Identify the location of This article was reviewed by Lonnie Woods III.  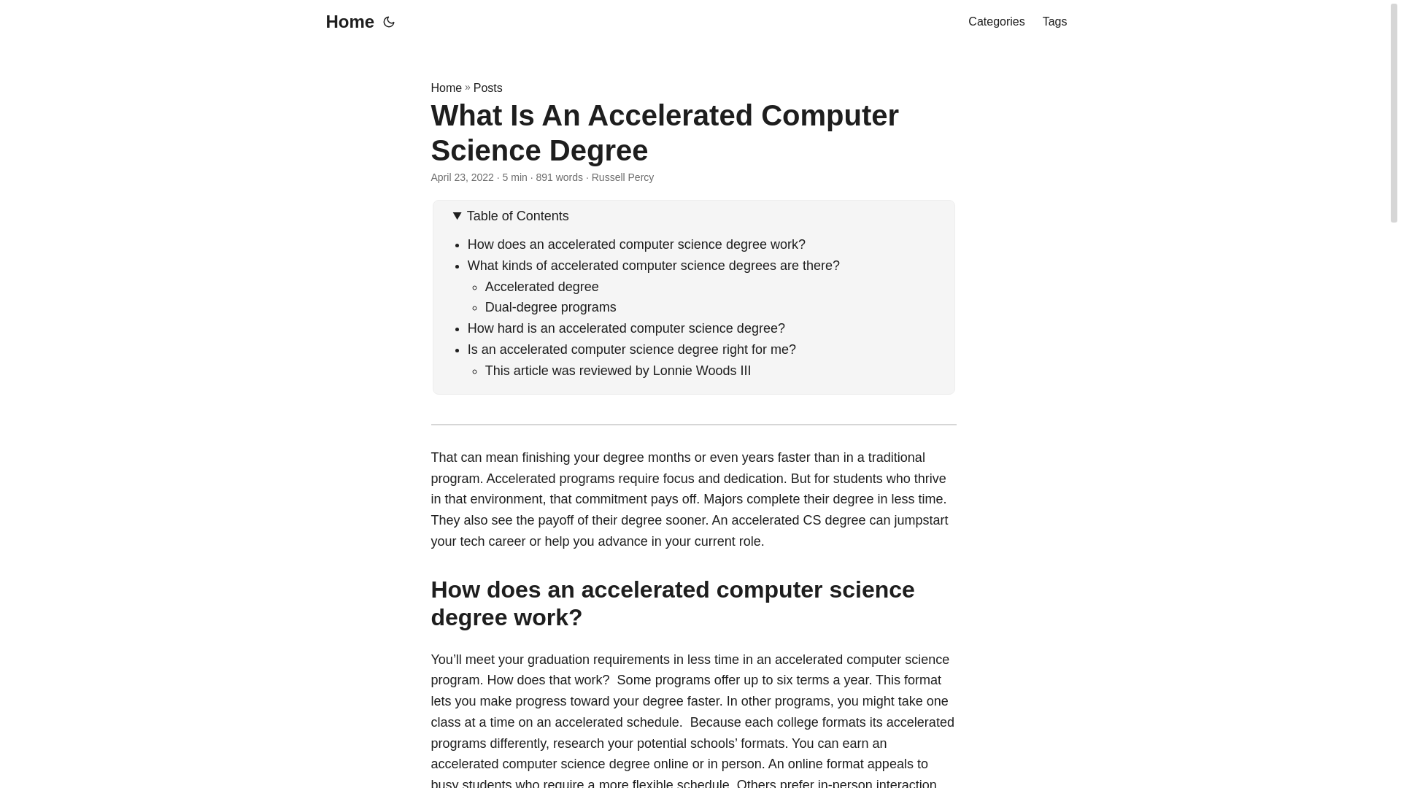
(617, 371).